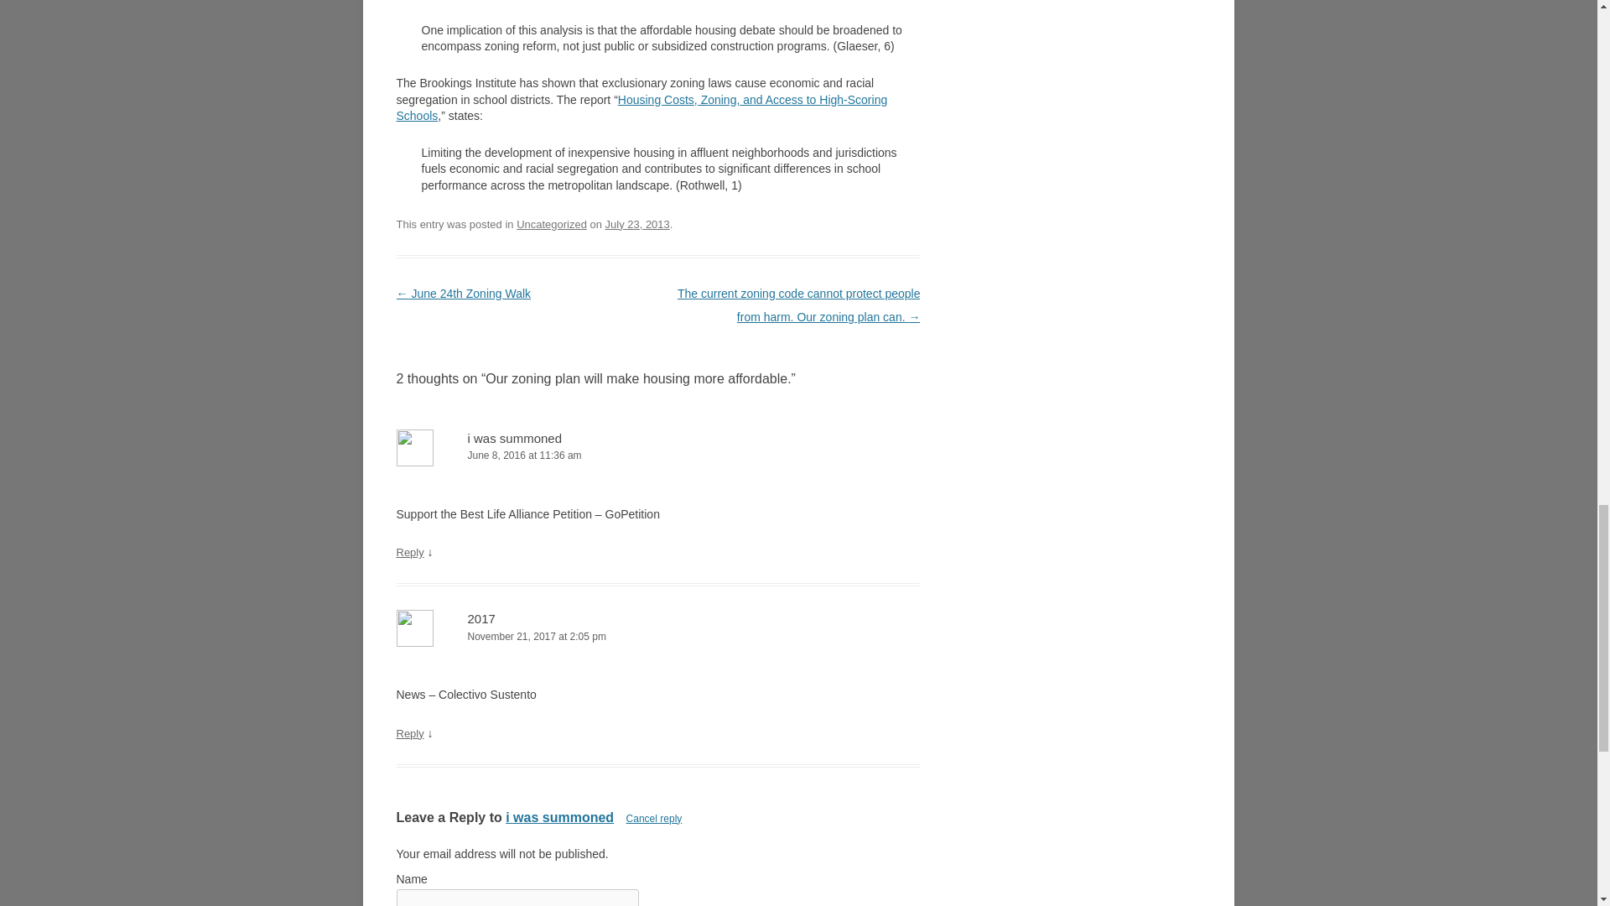  I want to click on Housing Costs, Zoning, and Access to High-Scoring Schools, so click(641, 107).